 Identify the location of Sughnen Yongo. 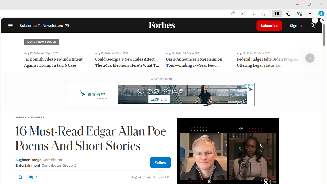
(28, 159).